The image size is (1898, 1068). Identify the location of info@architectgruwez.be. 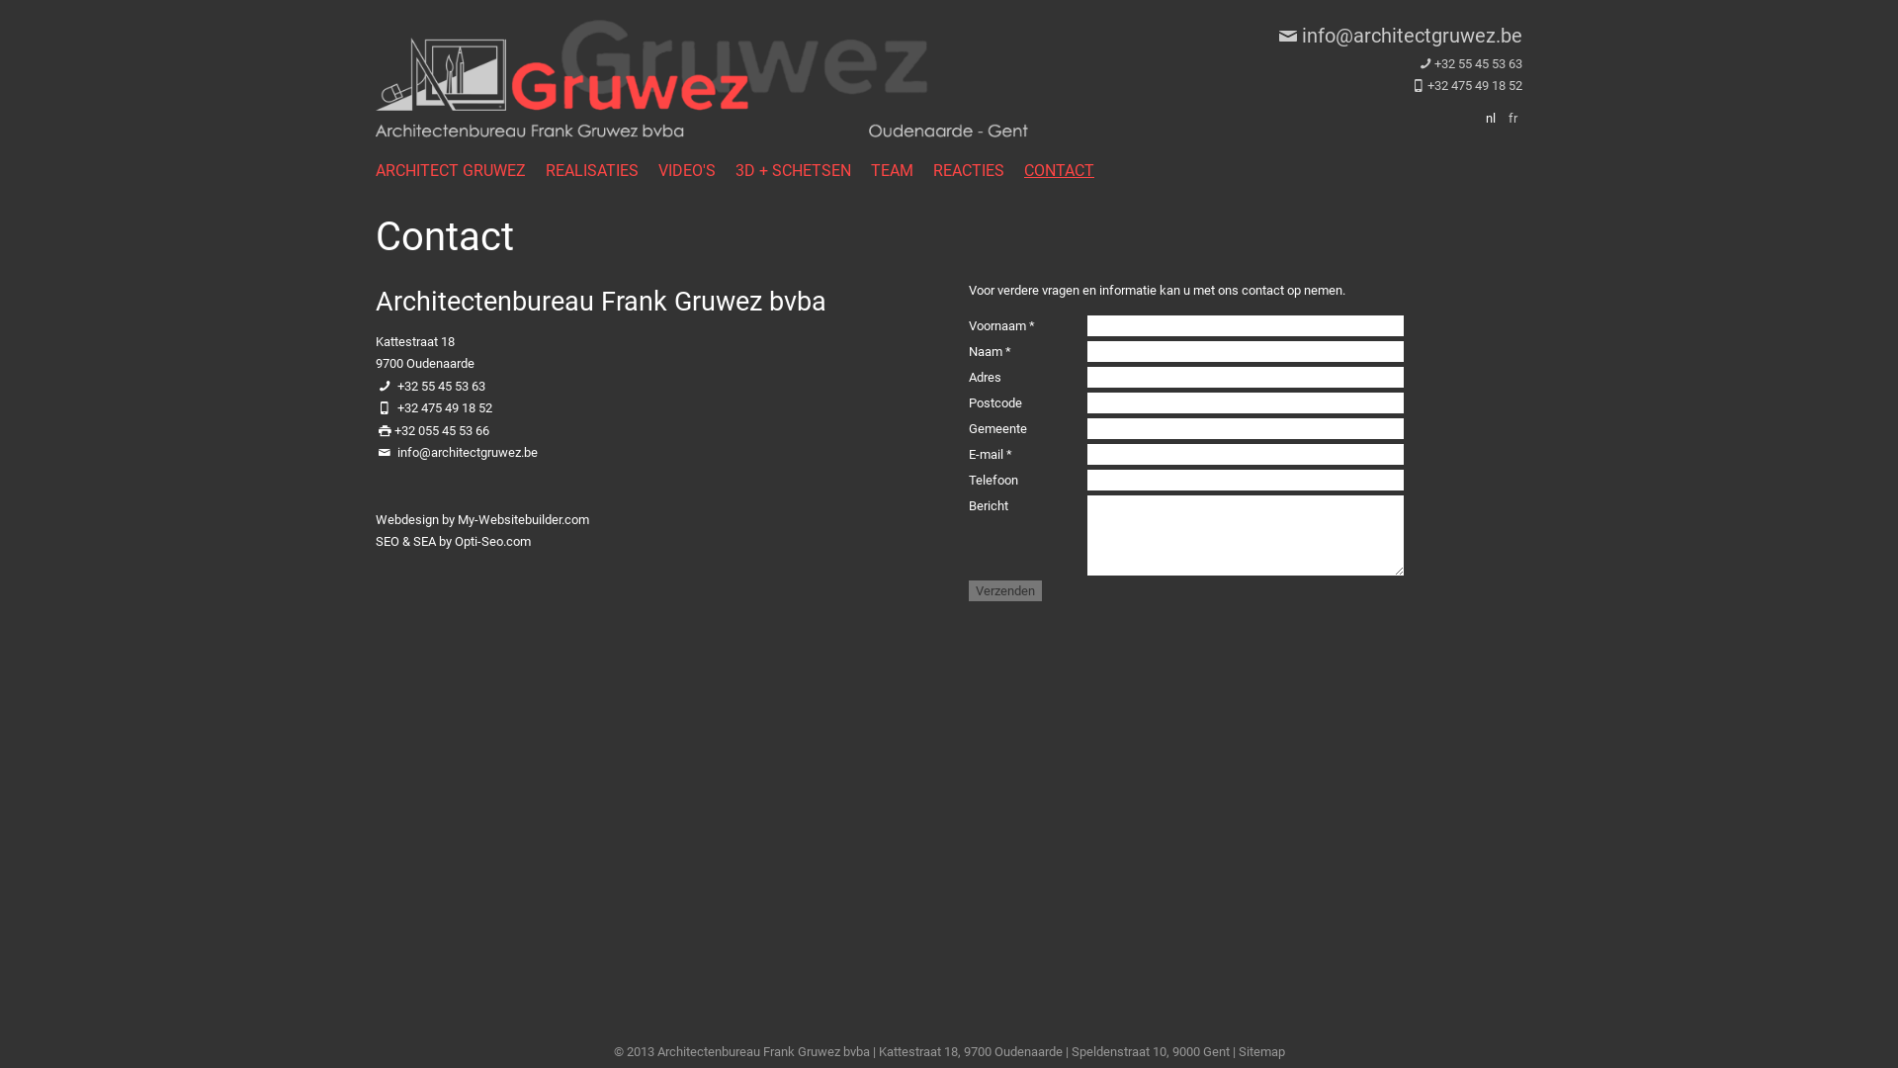
(468, 453).